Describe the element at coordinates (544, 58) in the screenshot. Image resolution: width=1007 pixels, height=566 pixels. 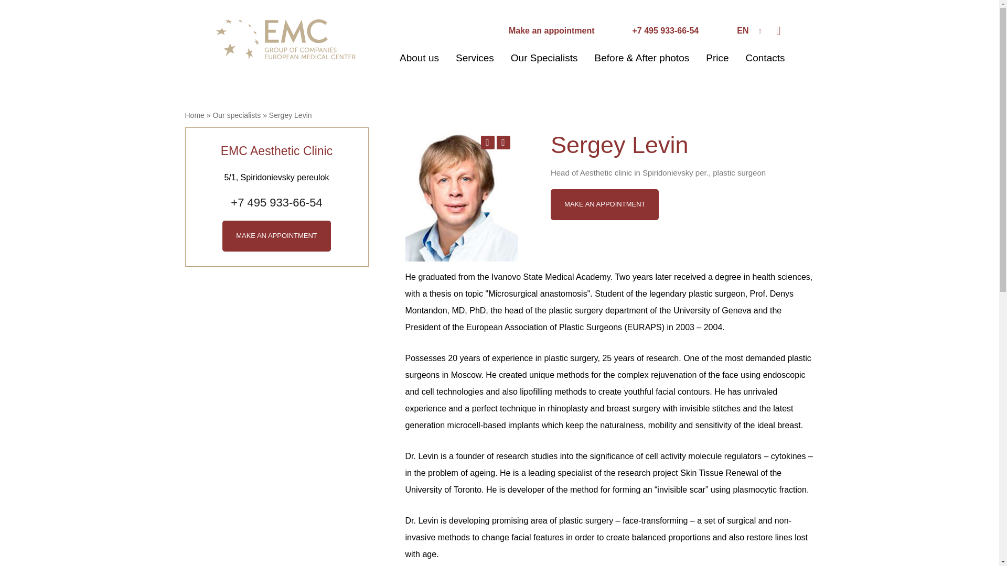
I see `Our Specialists` at that location.